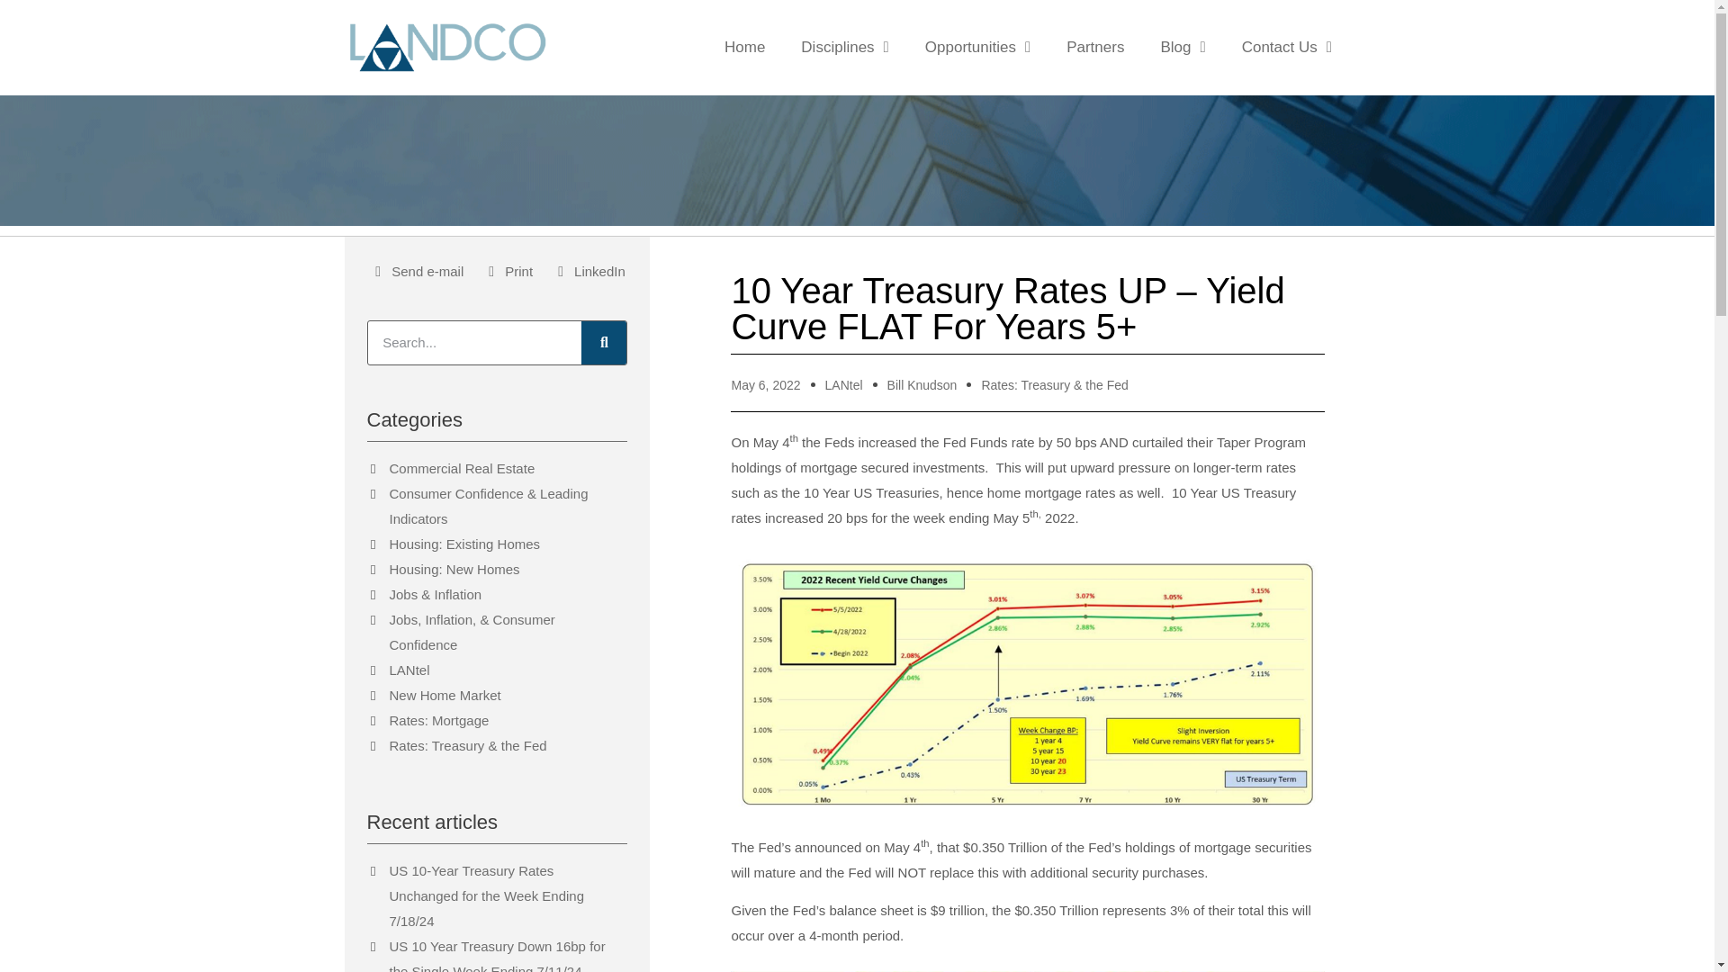 Image resolution: width=1728 pixels, height=972 pixels. I want to click on Blog, so click(1183, 47).